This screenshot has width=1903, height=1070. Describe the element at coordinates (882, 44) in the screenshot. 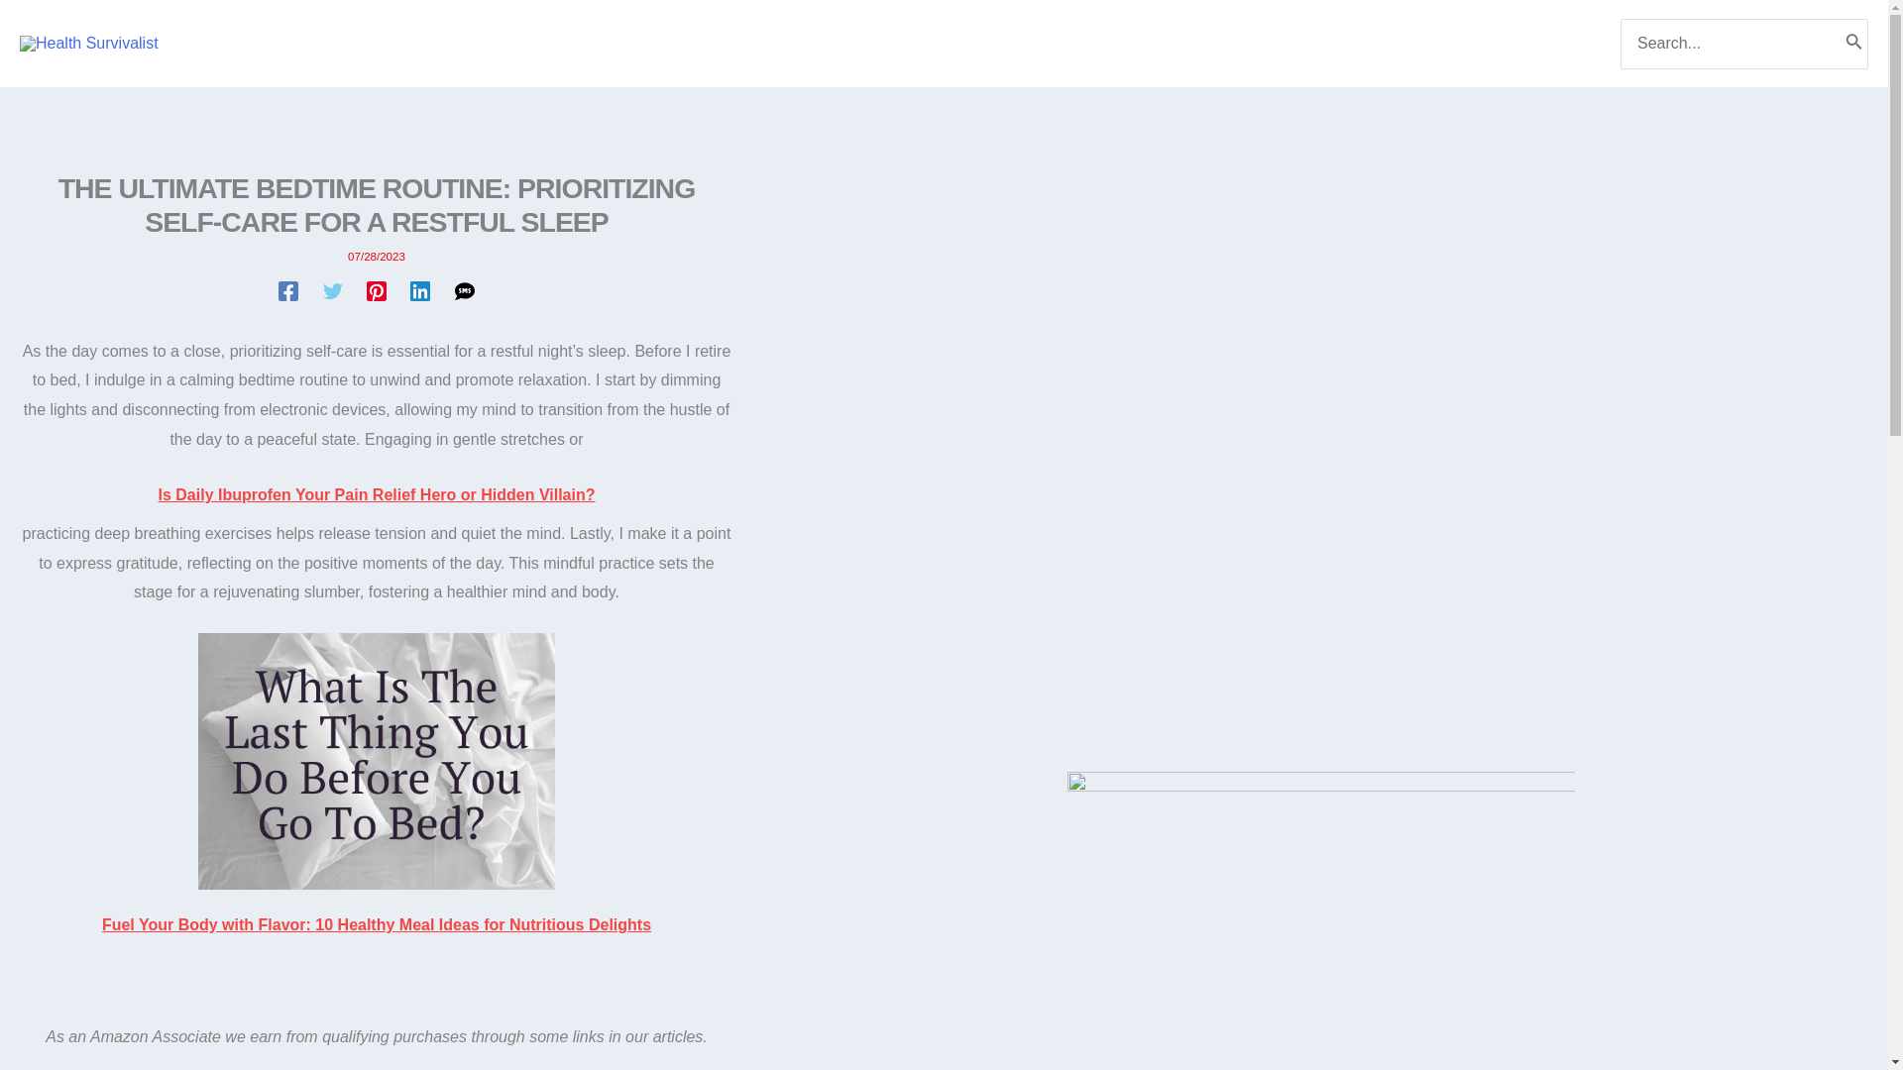

I see `ABOUT US` at that location.